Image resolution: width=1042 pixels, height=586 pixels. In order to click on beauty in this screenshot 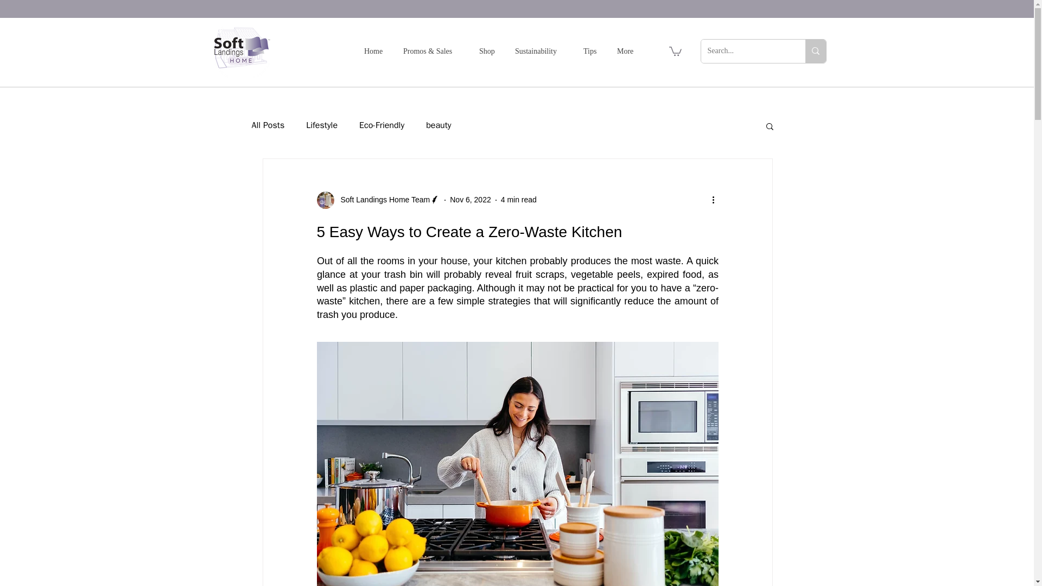, I will do `click(439, 125)`.